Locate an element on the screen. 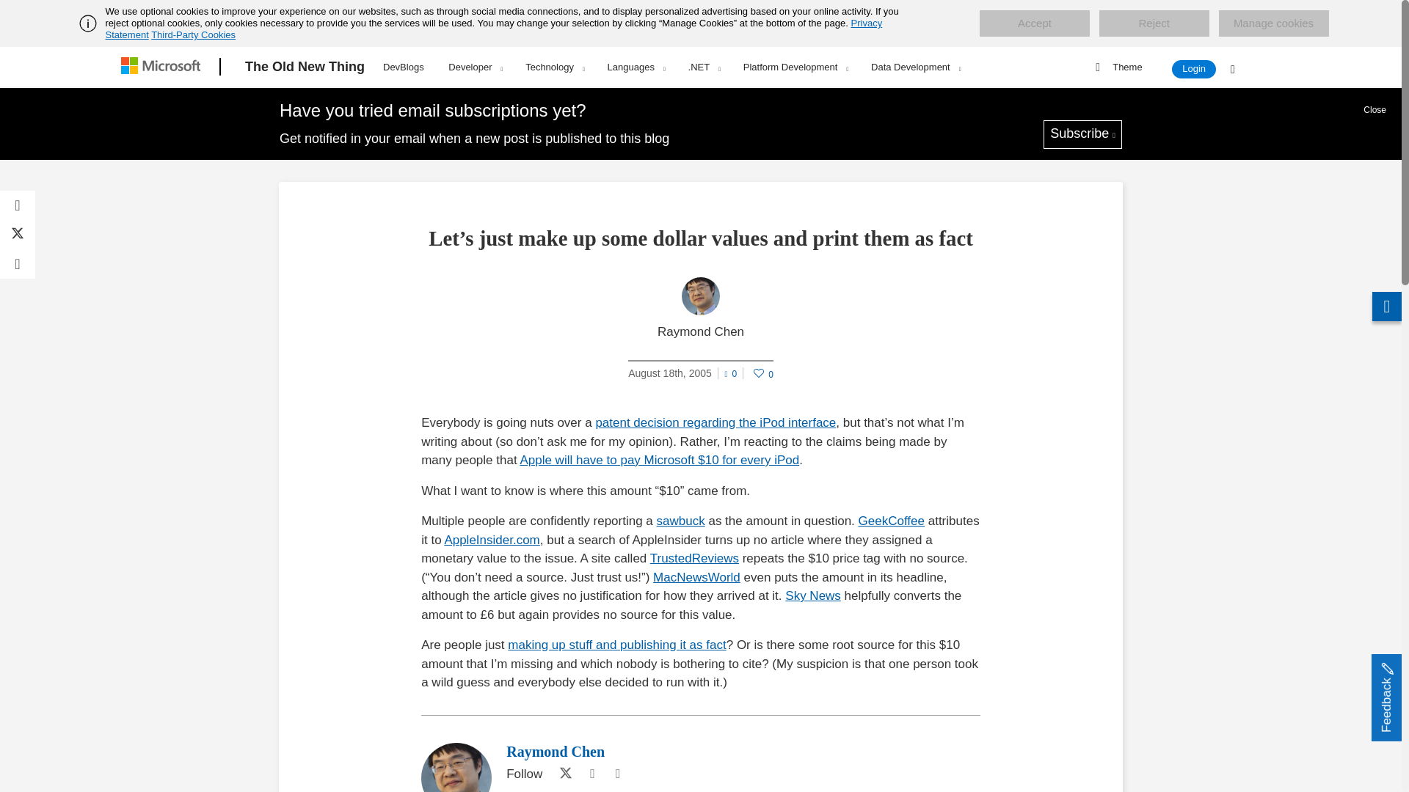 The width and height of the screenshot is (1409, 792). Manage cookies is located at coordinates (1273, 23).